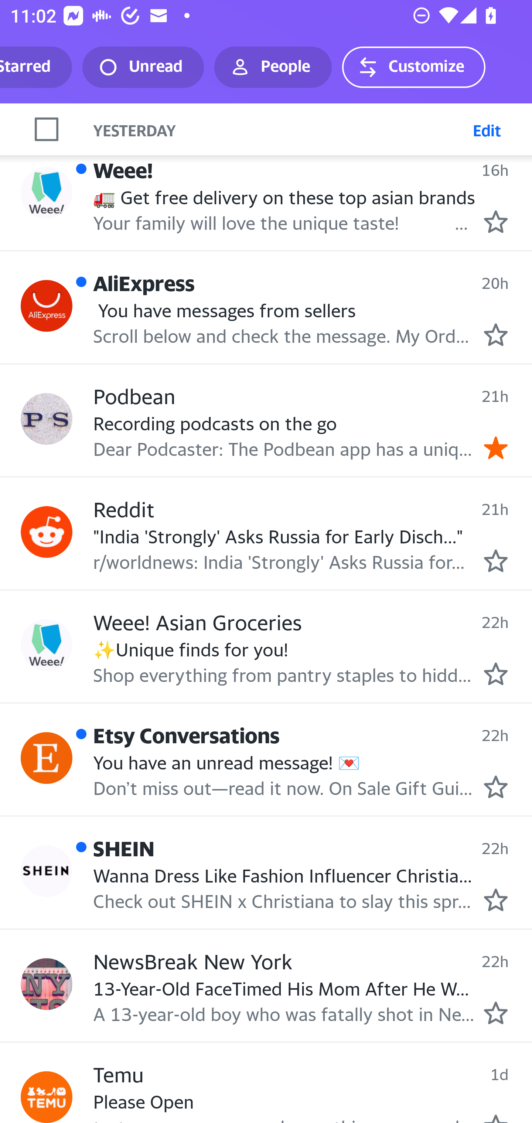  I want to click on Profile
Podbean, so click(47, 419).